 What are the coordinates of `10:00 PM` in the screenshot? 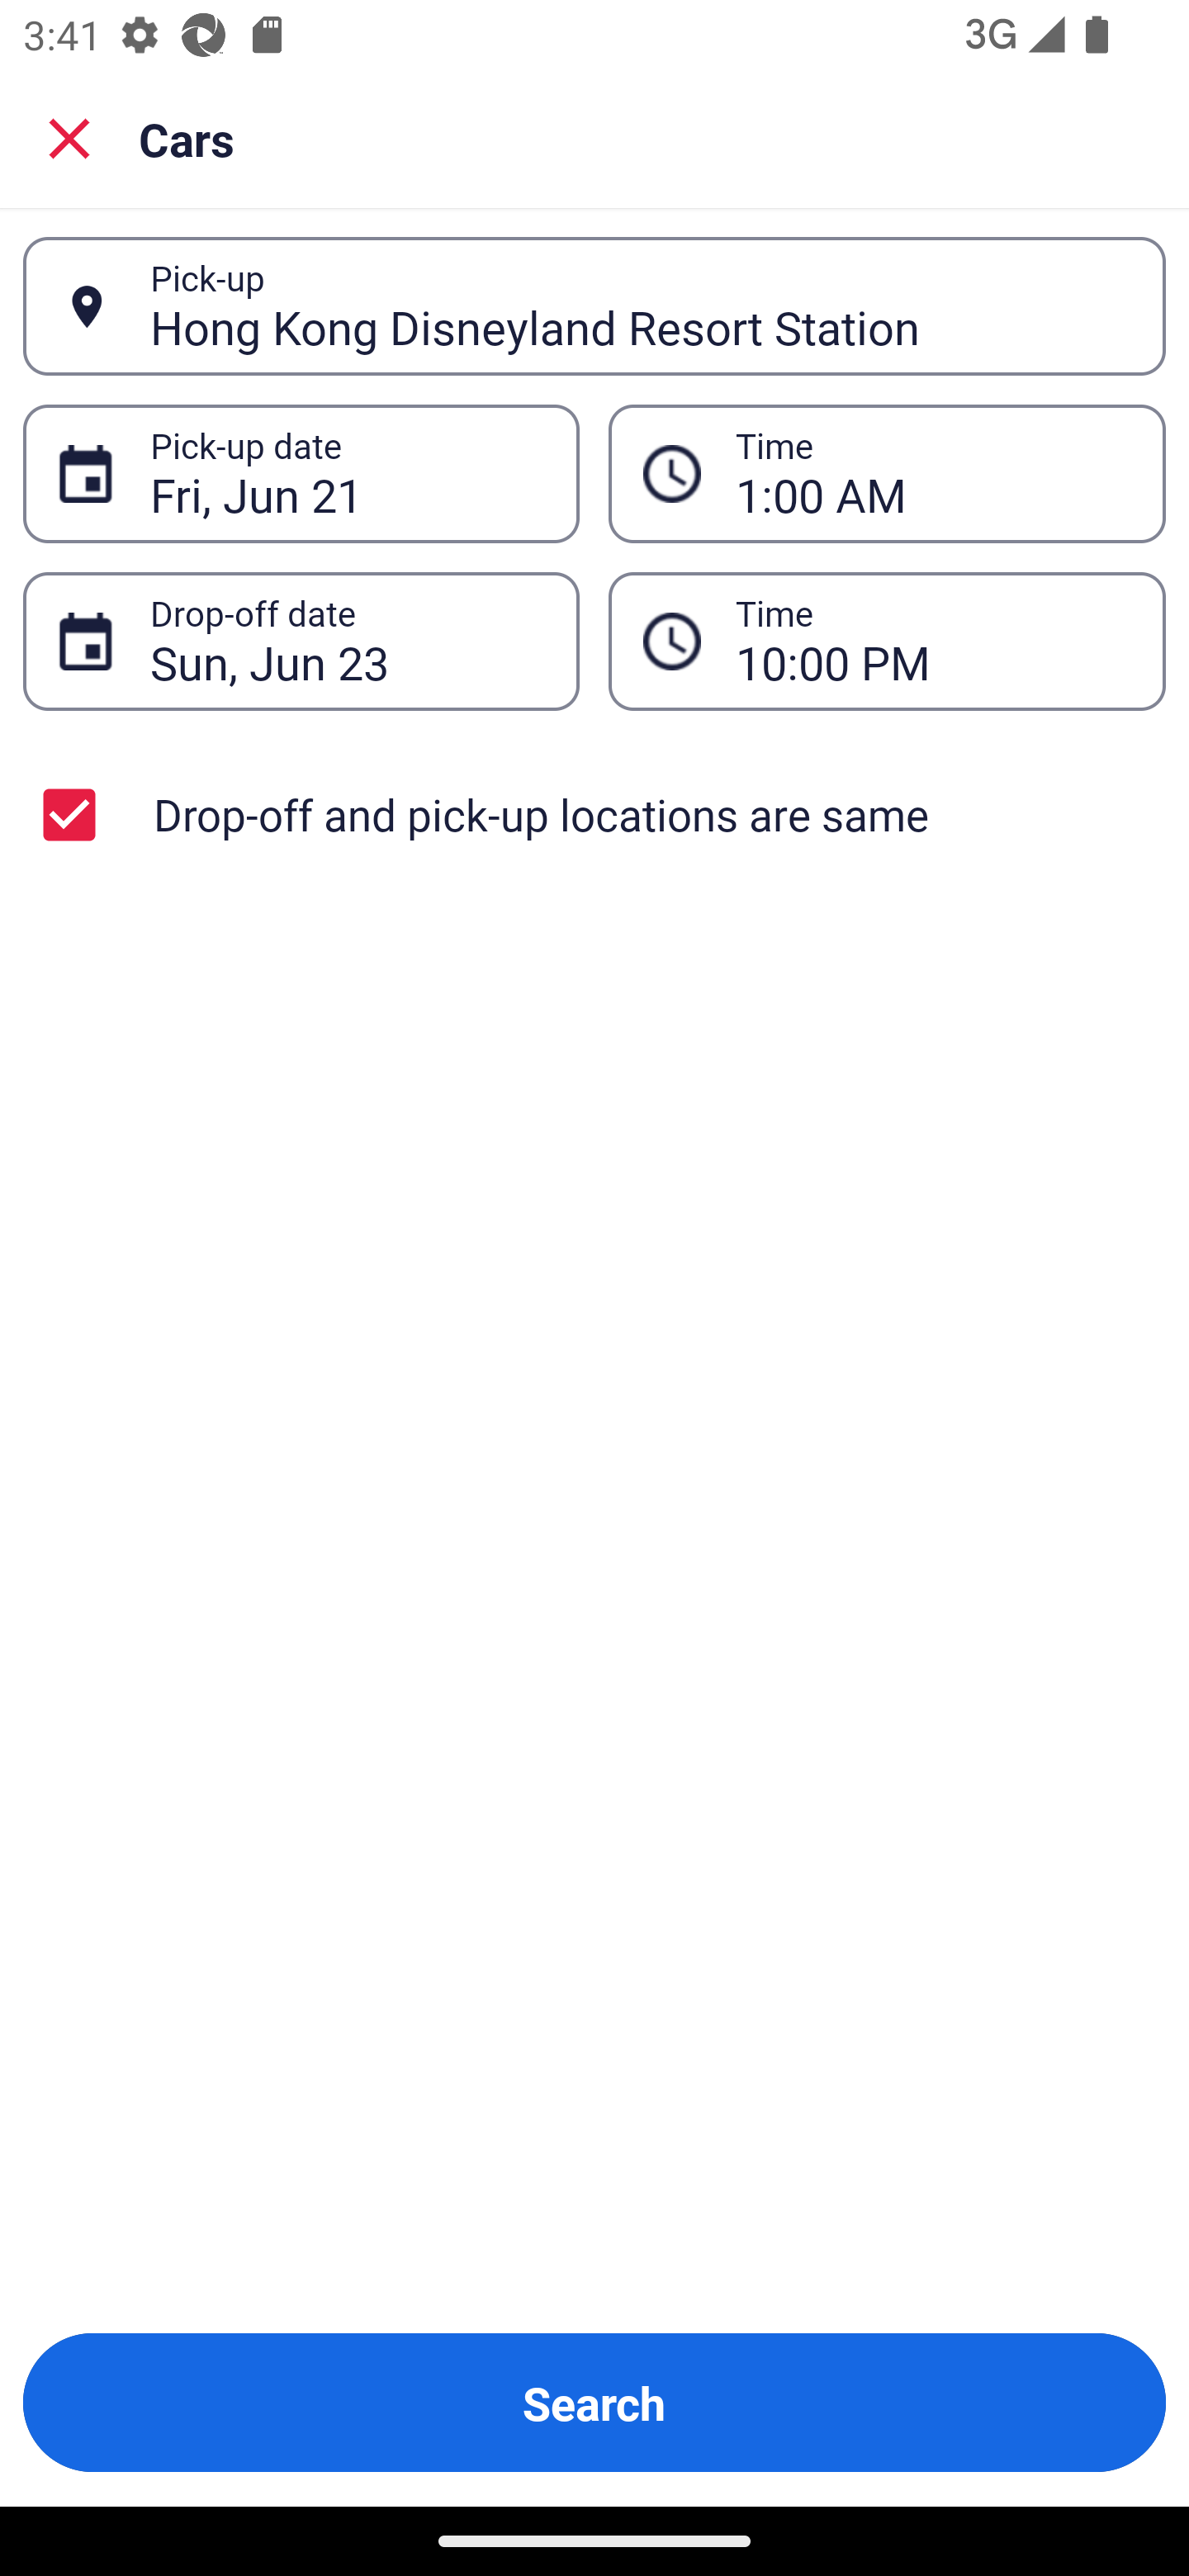 It's located at (887, 641).